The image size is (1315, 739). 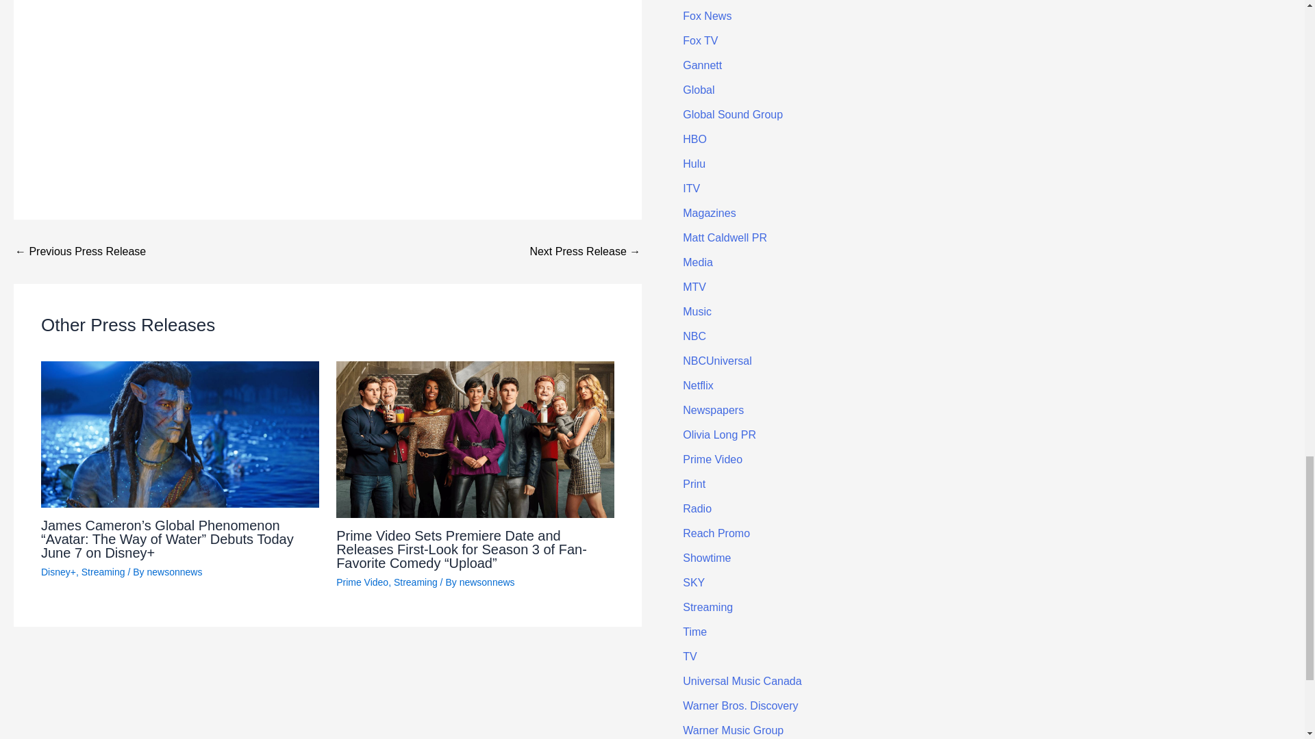 I want to click on View all posts by newsonnews, so click(x=174, y=572).